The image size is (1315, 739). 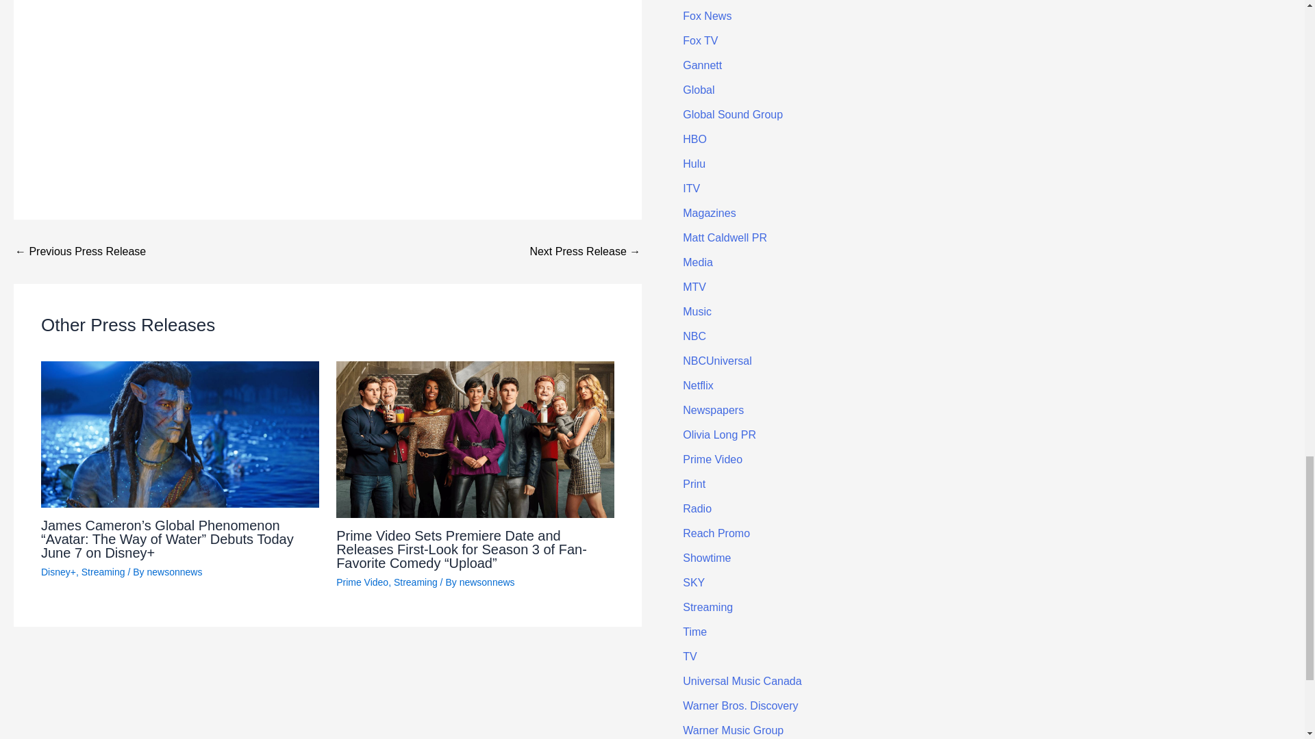 I want to click on View all posts by newsonnews, so click(x=174, y=572).